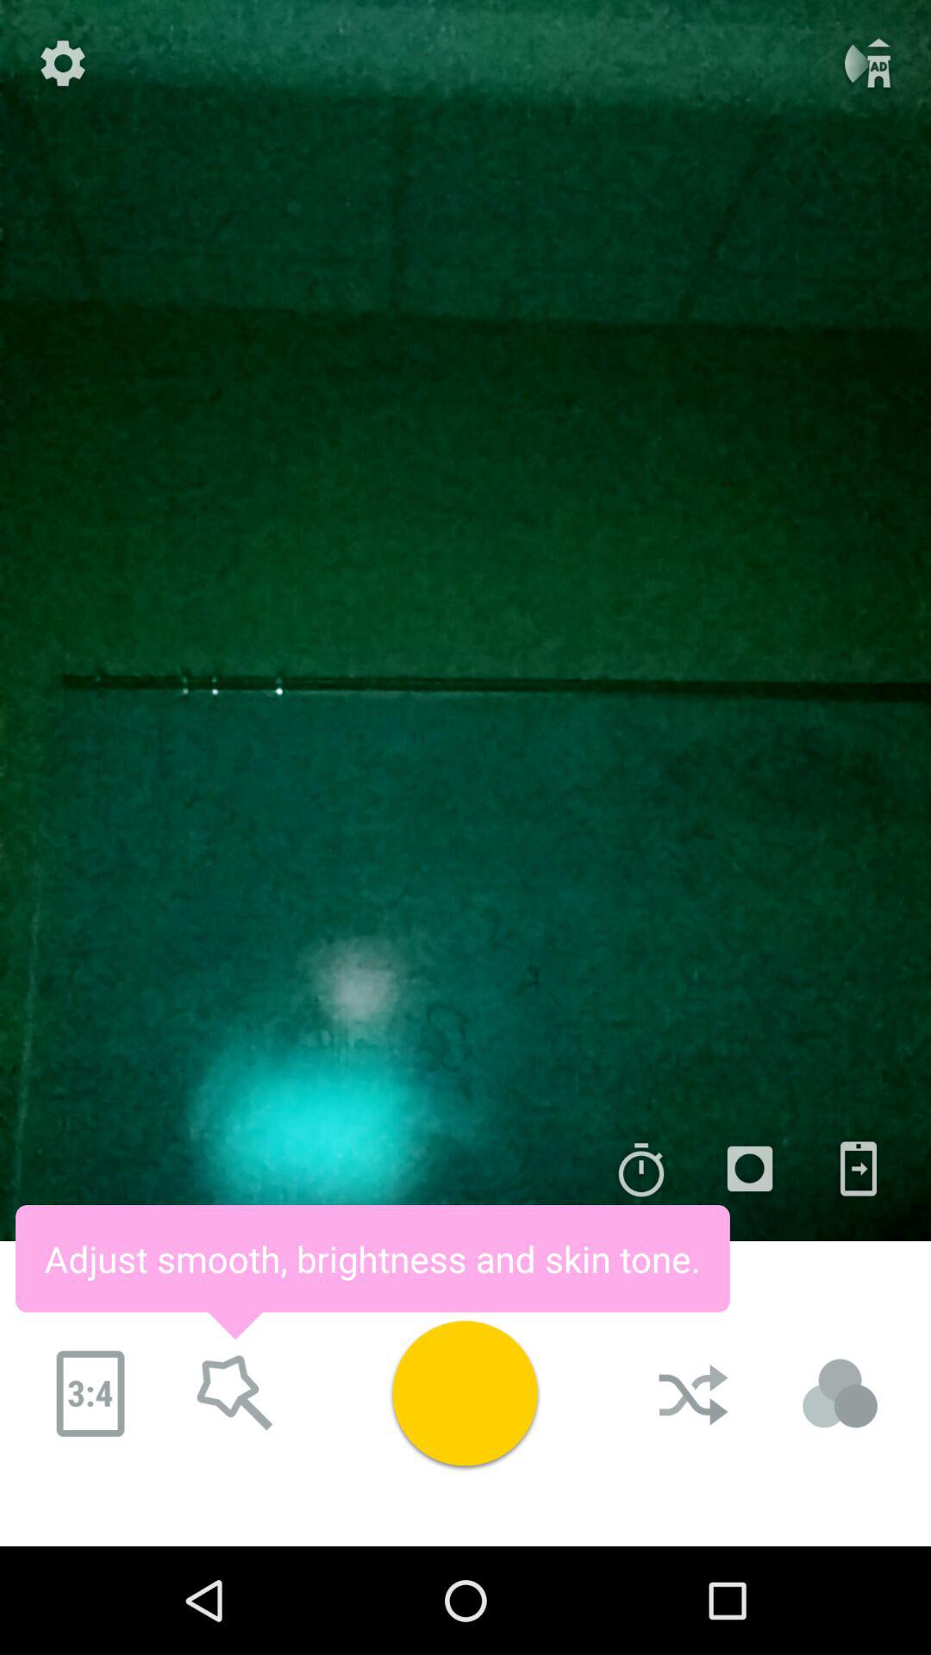 Image resolution: width=931 pixels, height=1655 pixels. Describe the element at coordinates (235, 1394) in the screenshot. I see `ford ward` at that location.